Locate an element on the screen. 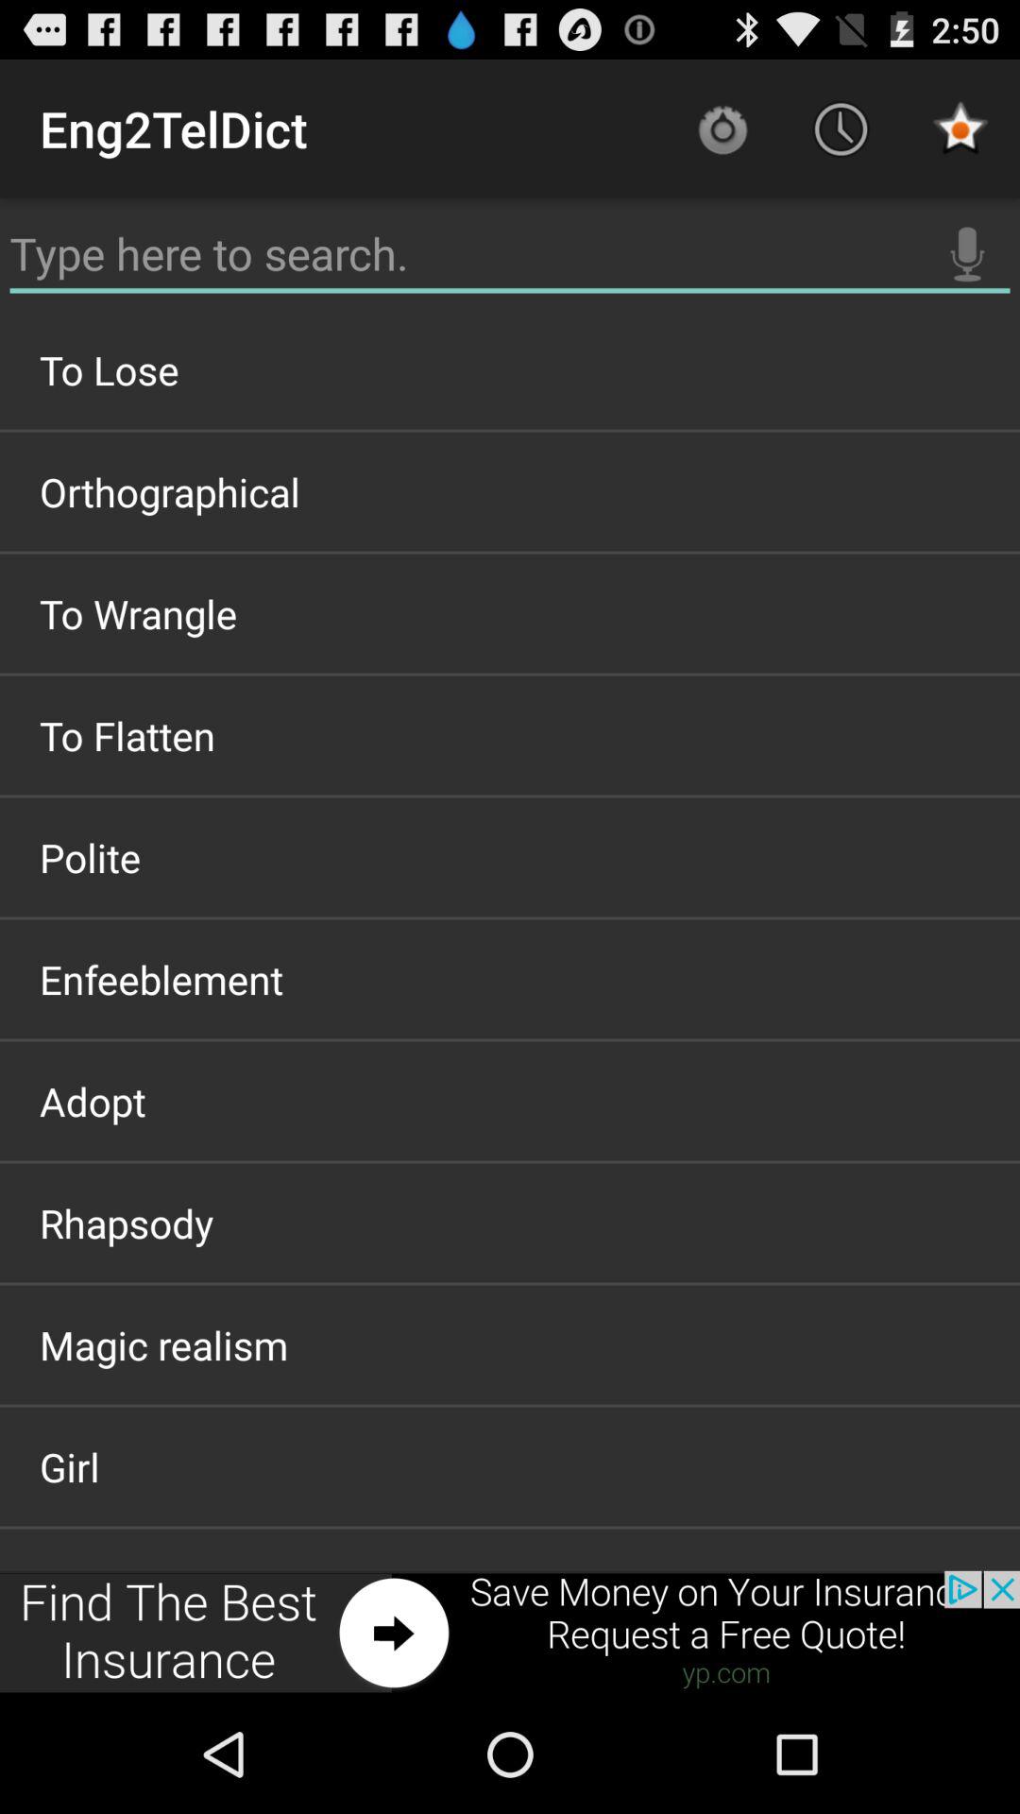 The height and width of the screenshot is (1814, 1020). go to advertising site is located at coordinates (510, 1633).